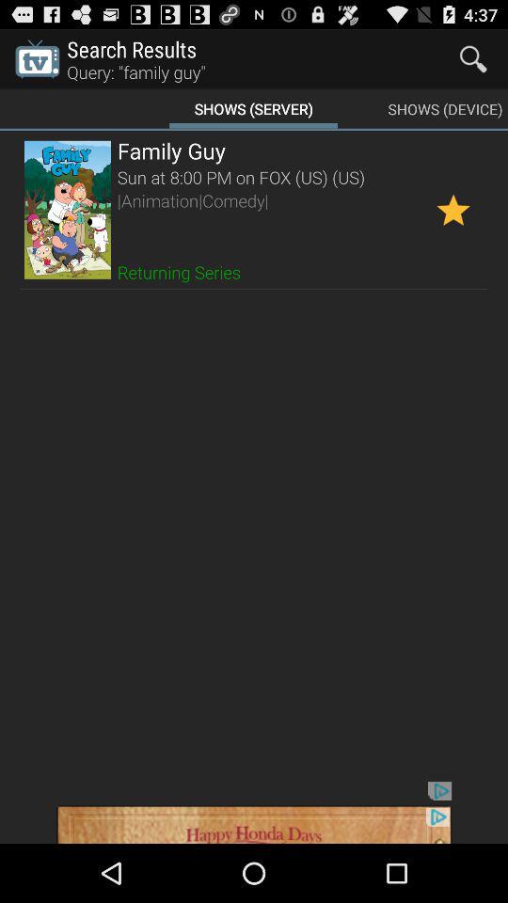  Describe the element at coordinates (254, 813) in the screenshot. I see `showing the advertisement` at that location.